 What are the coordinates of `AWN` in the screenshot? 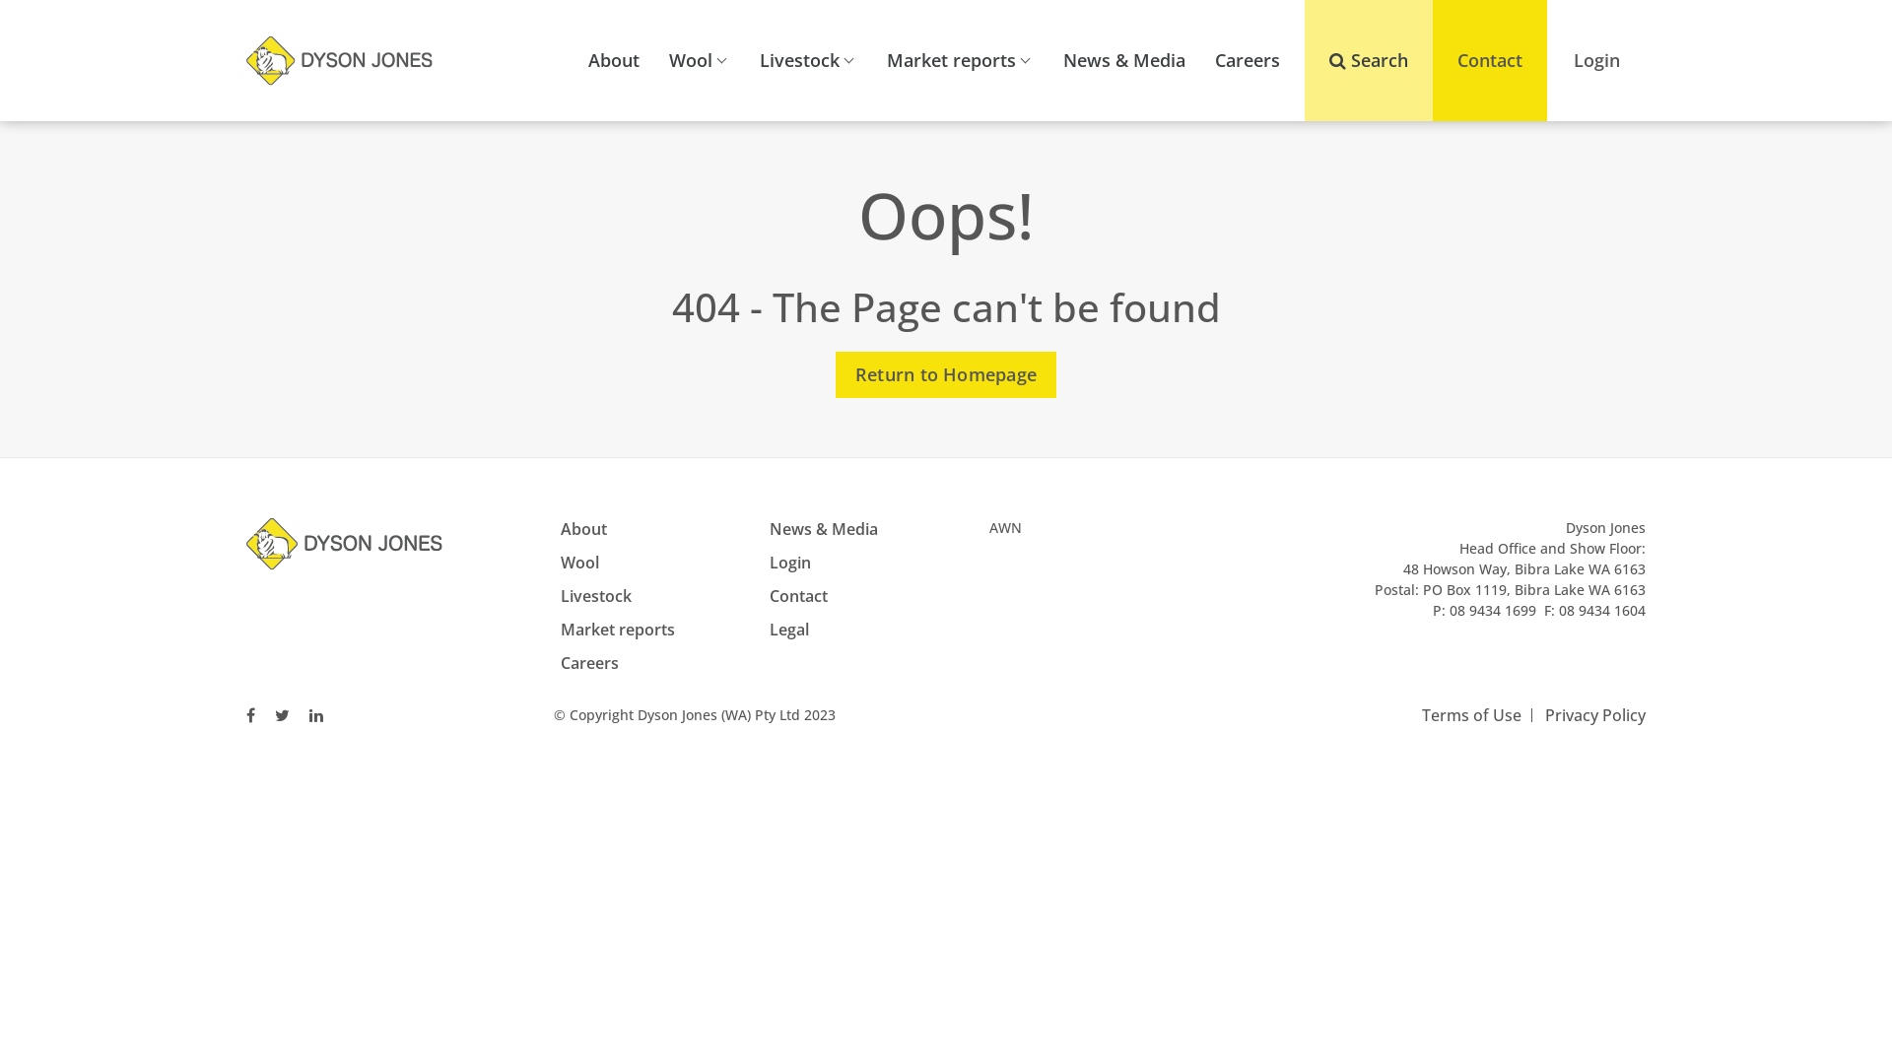 It's located at (1005, 528).